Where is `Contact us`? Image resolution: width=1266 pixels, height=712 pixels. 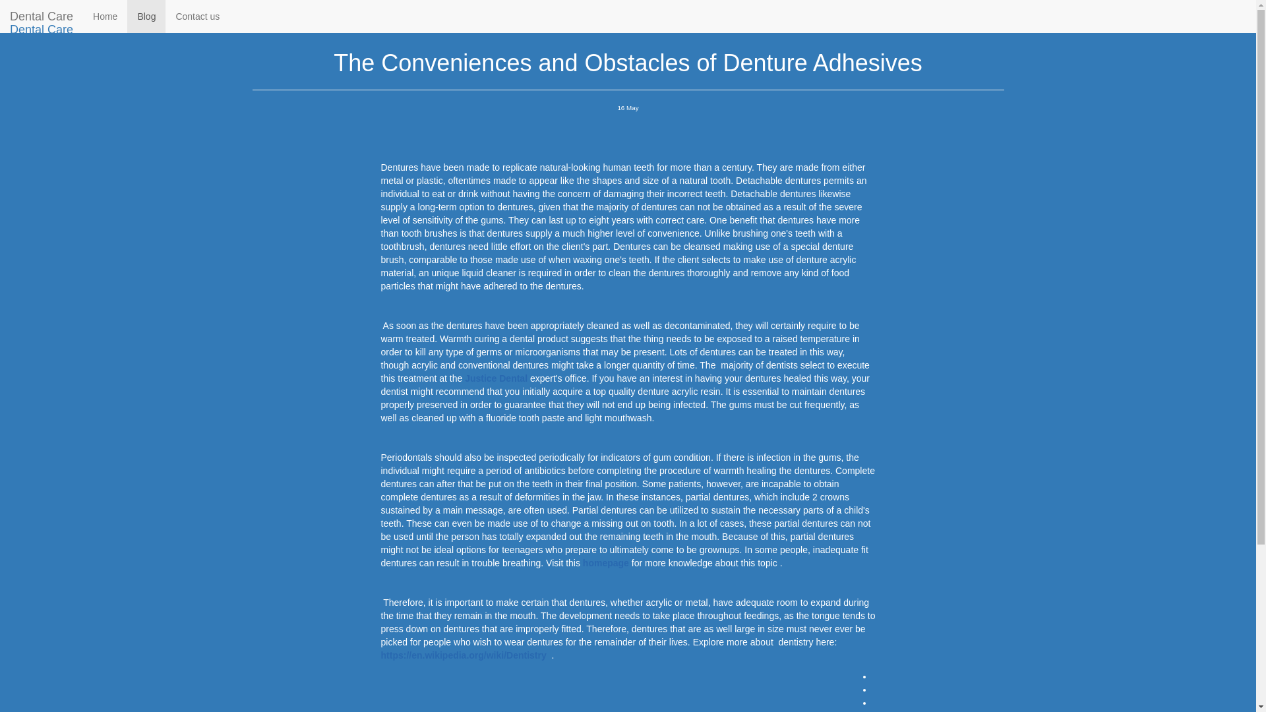
Contact us is located at coordinates (197, 16).